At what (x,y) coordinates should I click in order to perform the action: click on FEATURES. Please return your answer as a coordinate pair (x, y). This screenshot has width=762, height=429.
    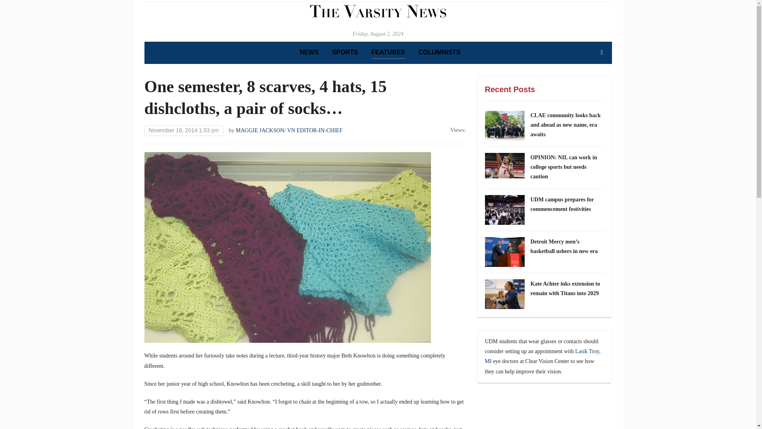
    Looking at the image, I should click on (388, 52).